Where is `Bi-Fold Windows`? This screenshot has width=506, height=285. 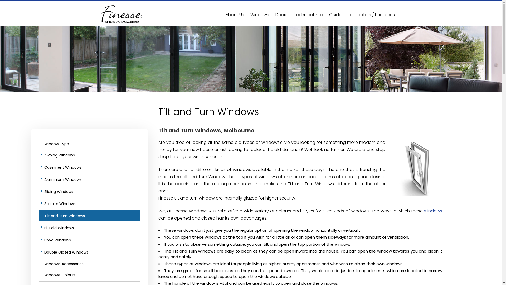 Bi-Fold Windows is located at coordinates (90, 228).